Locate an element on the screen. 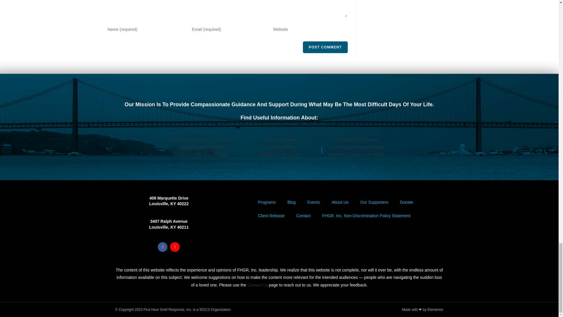  Post Comment is located at coordinates (325, 47).